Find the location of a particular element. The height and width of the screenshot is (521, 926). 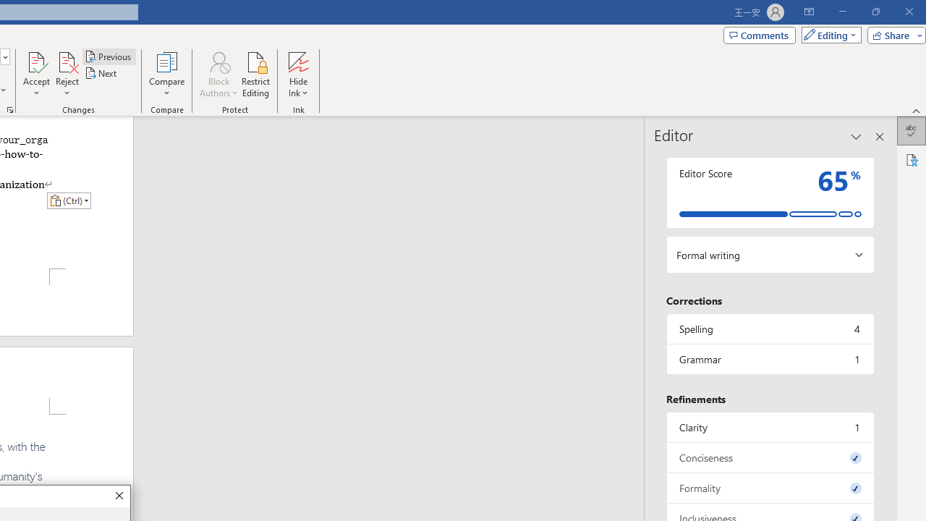

Editor Score 65% is located at coordinates (770, 192).